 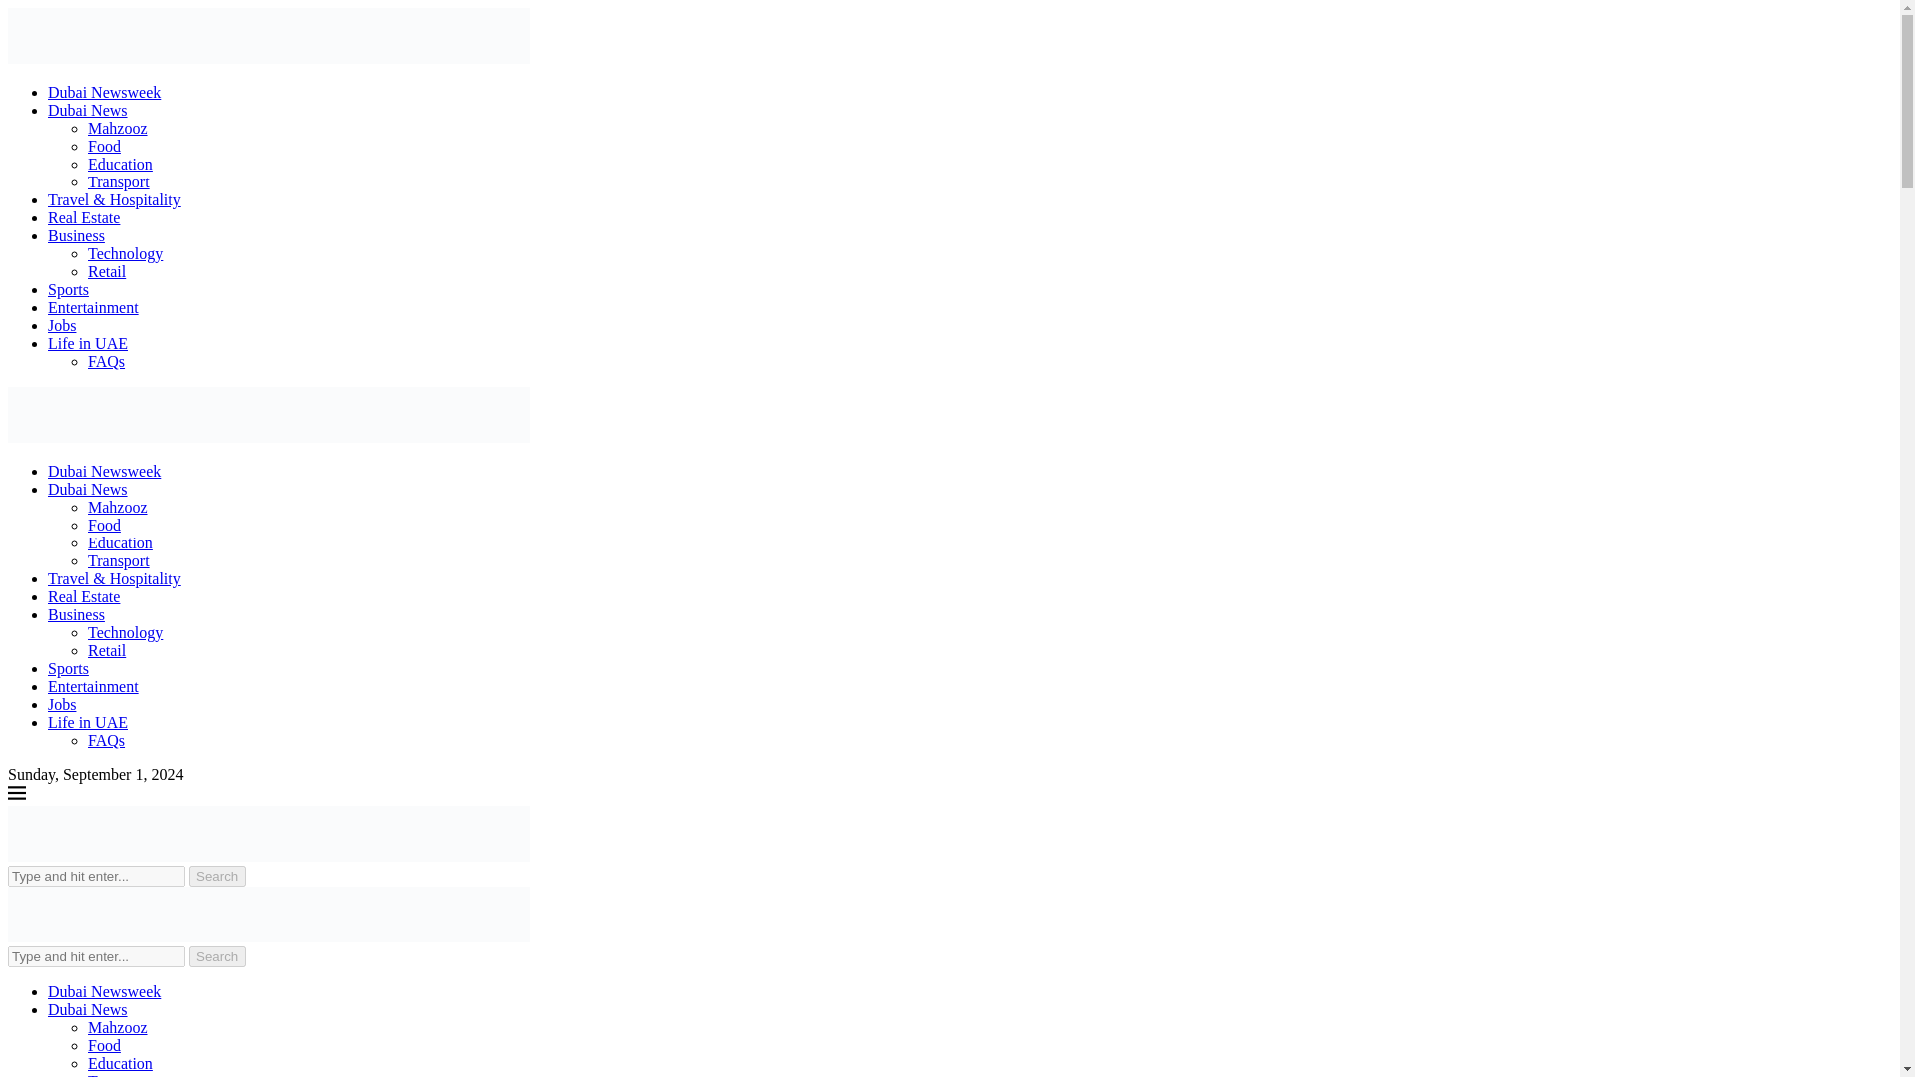 What do you see at coordinates (93, 686) in the screenshot?
I see `Entertainment` at bounding box center [93, 686].